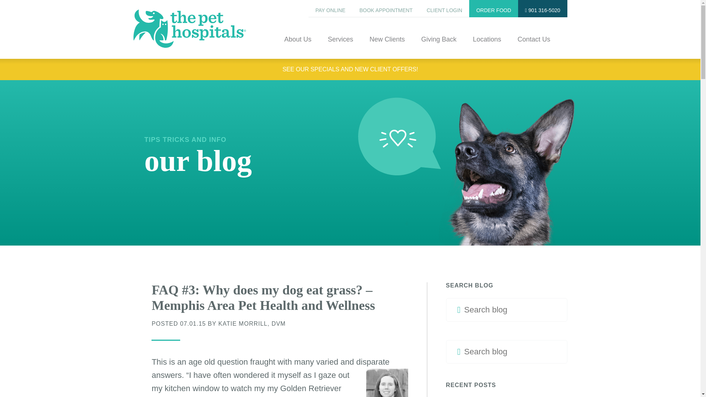 The image size is (706, 397). I want to click on New Clients, so click(387, 47).